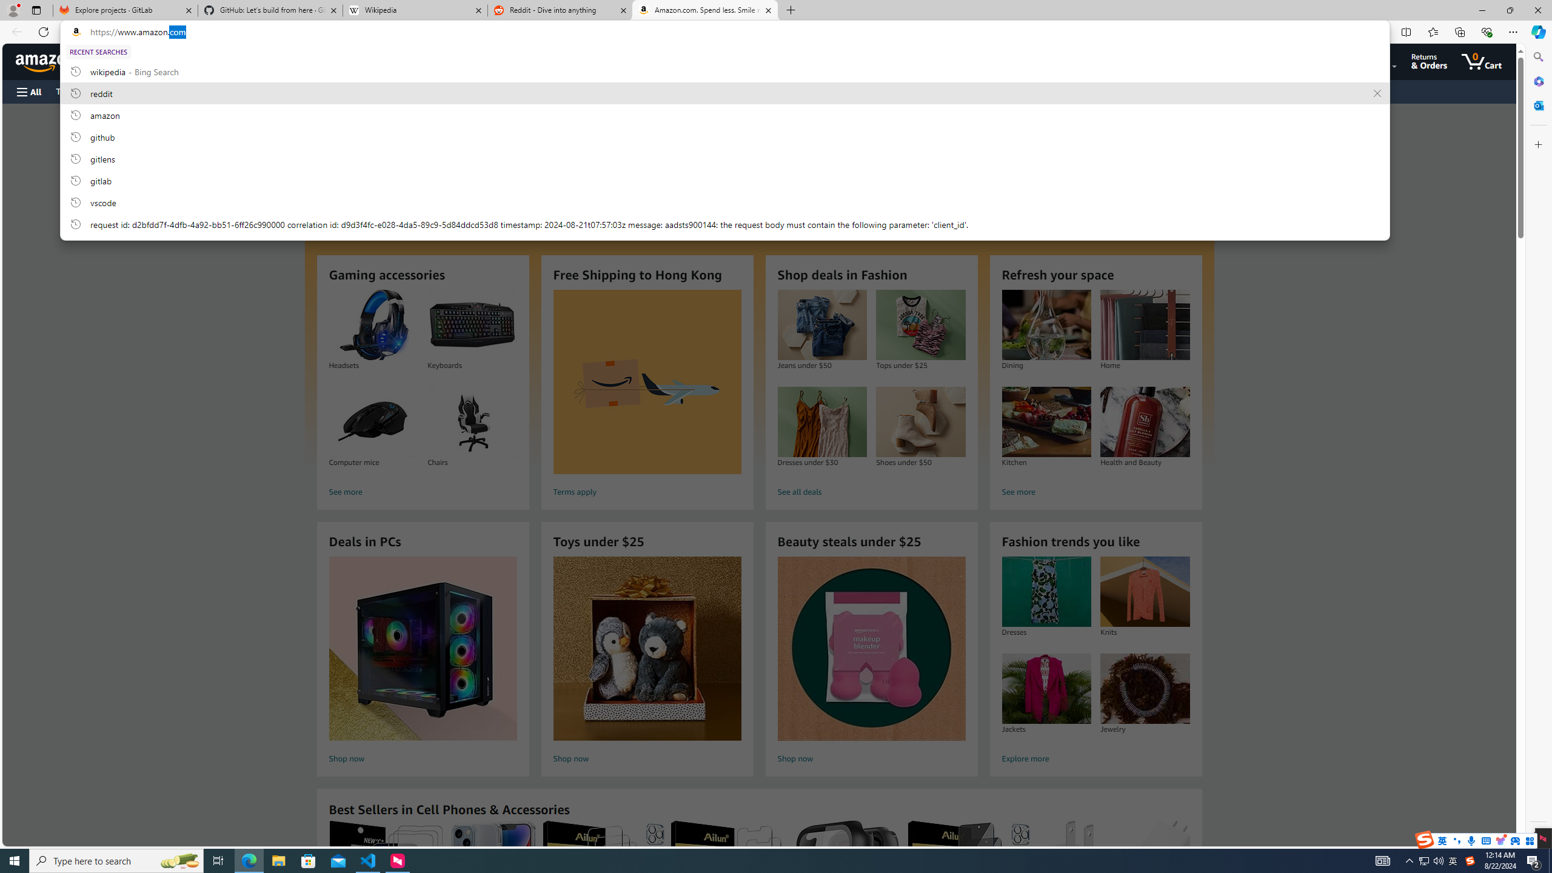  Describe the element at coordinates (75, 32) in the screenshot. I see `View site information` at that location.